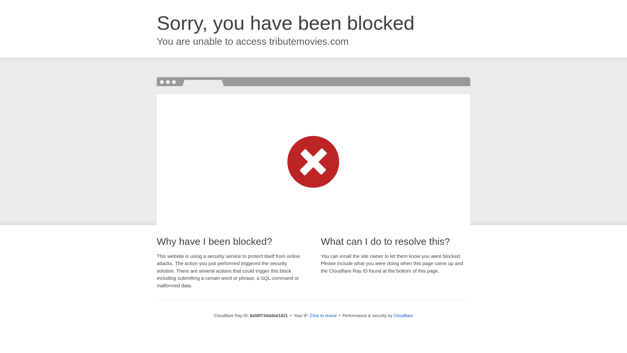 This screenshot has height=353, width=627. Describe the element at coordinates (323, 316) in the screenshot. I see `Click to reveal` at that location.